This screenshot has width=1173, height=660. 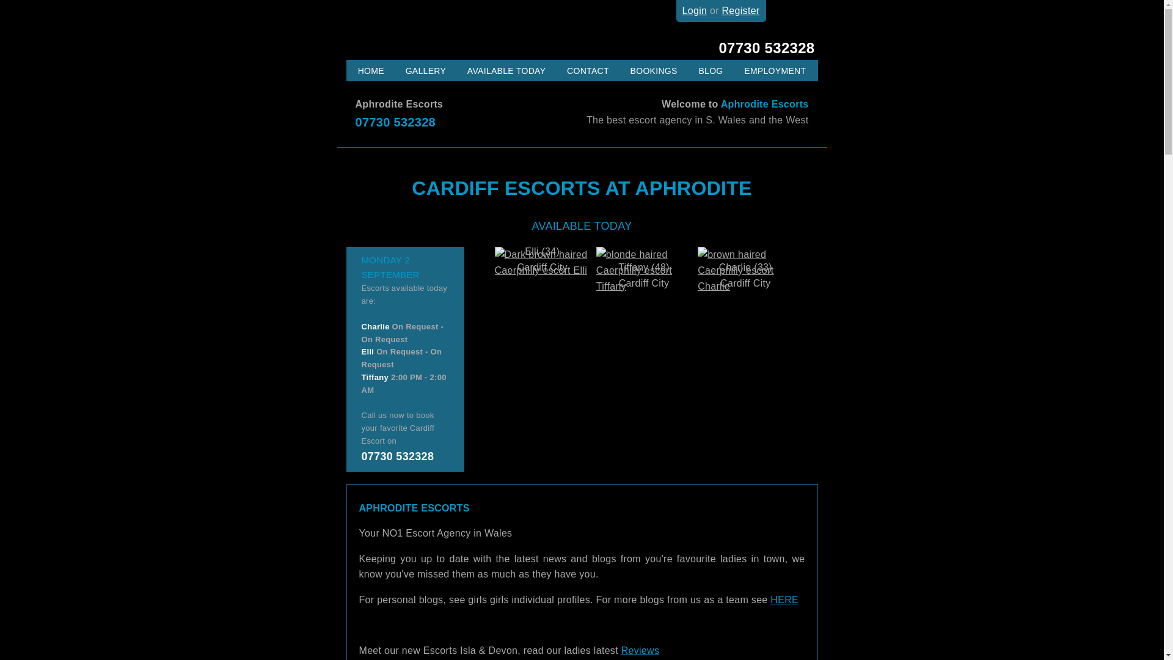 What do you see at coordinates (654, 71) in the screenshot?
I see `BOOKINGS` at bounding box center [654, 71].